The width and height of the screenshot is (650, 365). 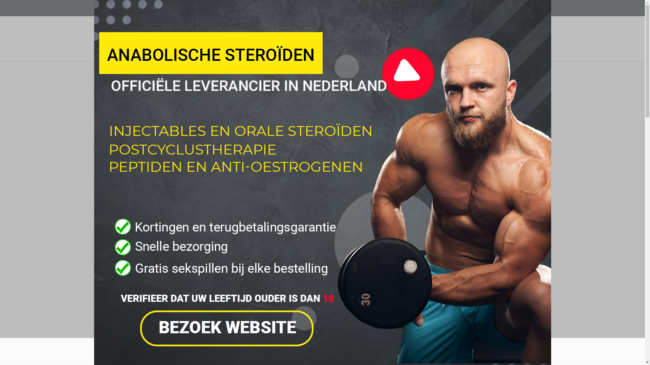 What do you see at coordinates (237, 67) in the screenshot?
I see `Trenabol` at bounding box center [237, 67].